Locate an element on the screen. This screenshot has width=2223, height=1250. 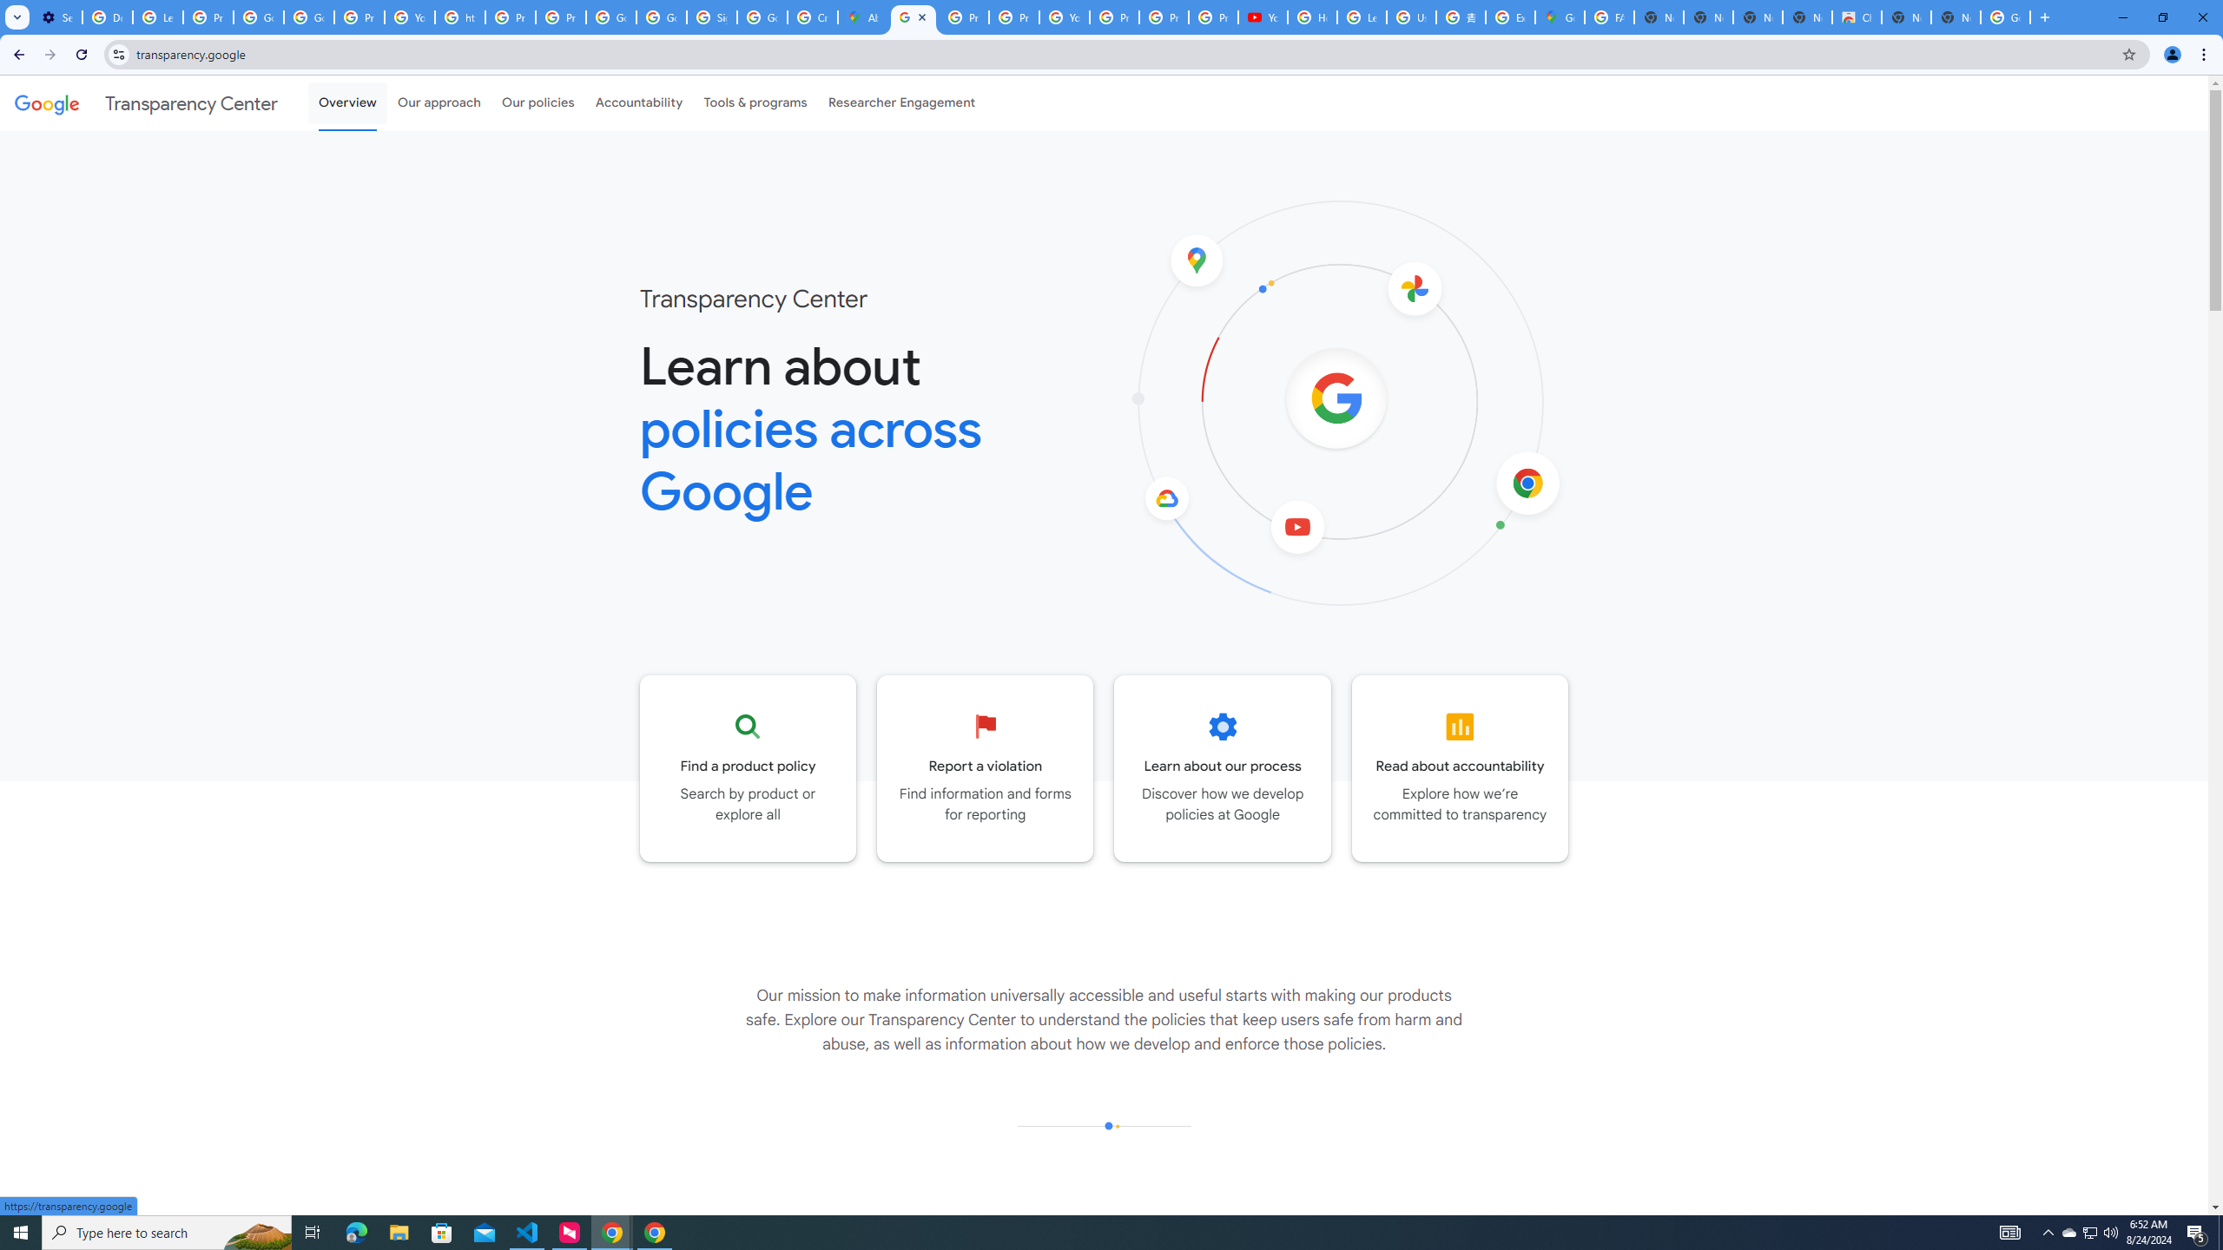
Privacy Help Center - Policies Help is located at coordinates (511, 17).